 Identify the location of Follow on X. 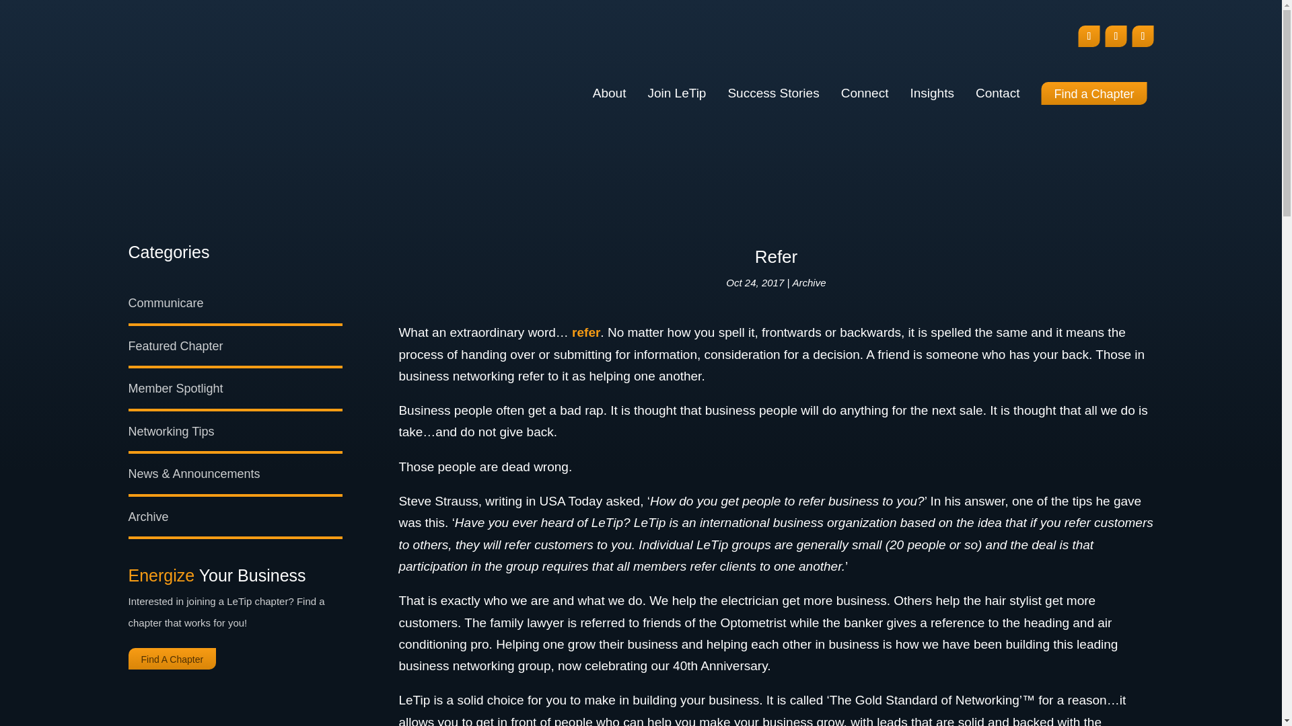
(1143, 36).